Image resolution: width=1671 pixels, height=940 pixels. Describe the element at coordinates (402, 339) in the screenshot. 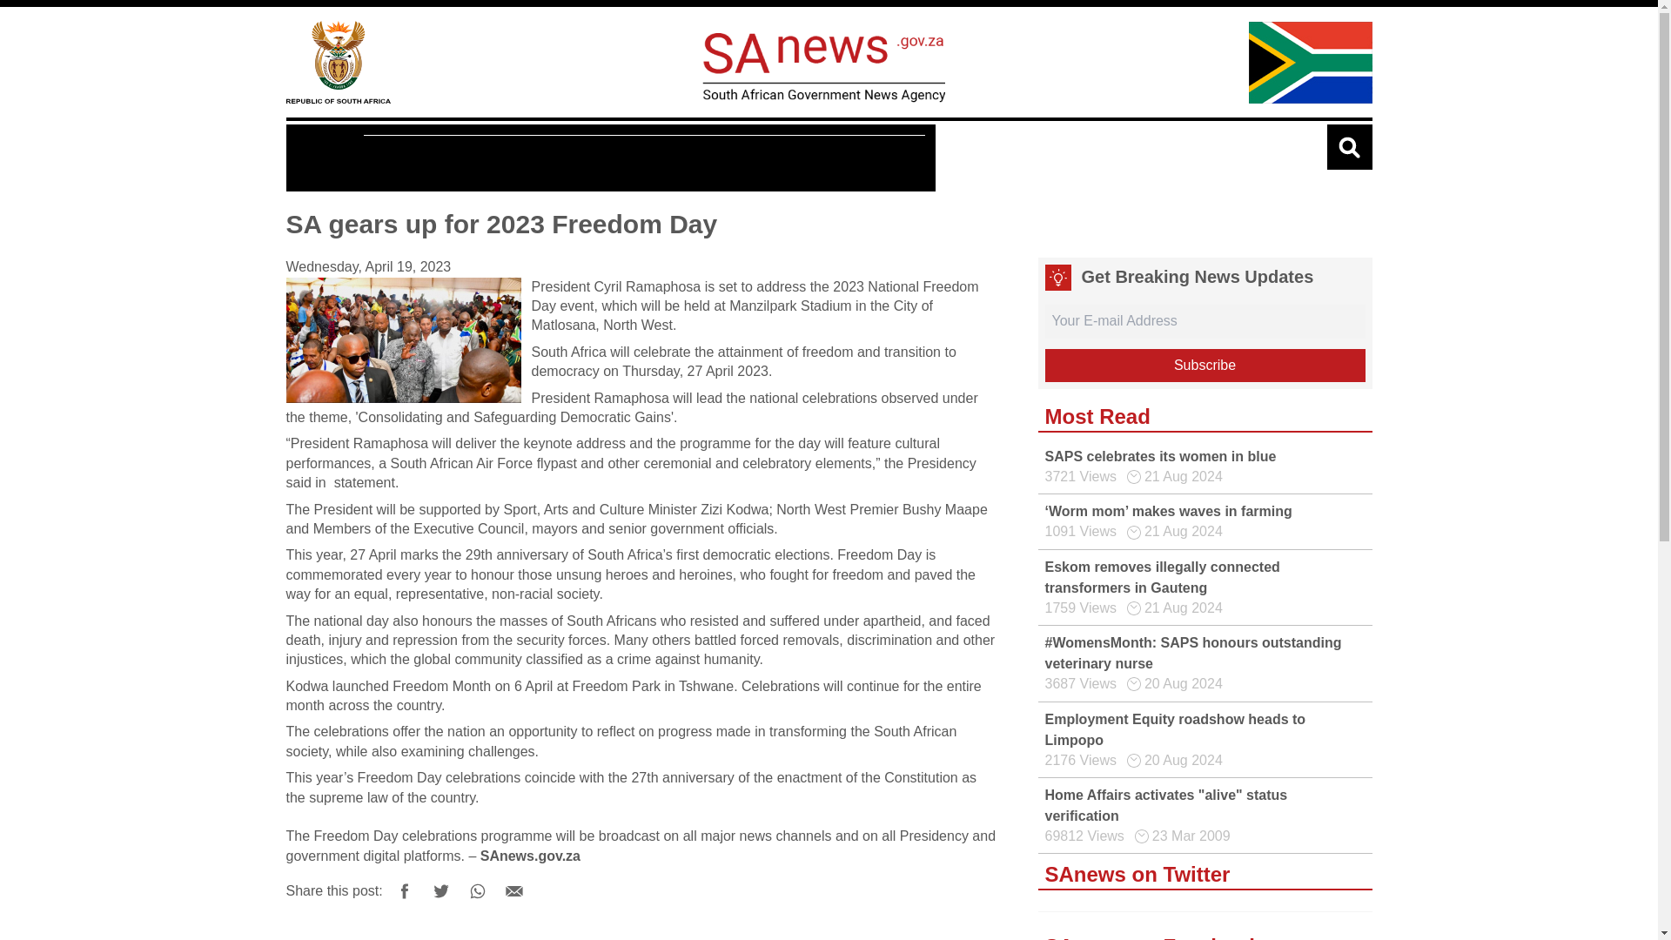

I see `President Ramaphosa greets citizens.` at that location.